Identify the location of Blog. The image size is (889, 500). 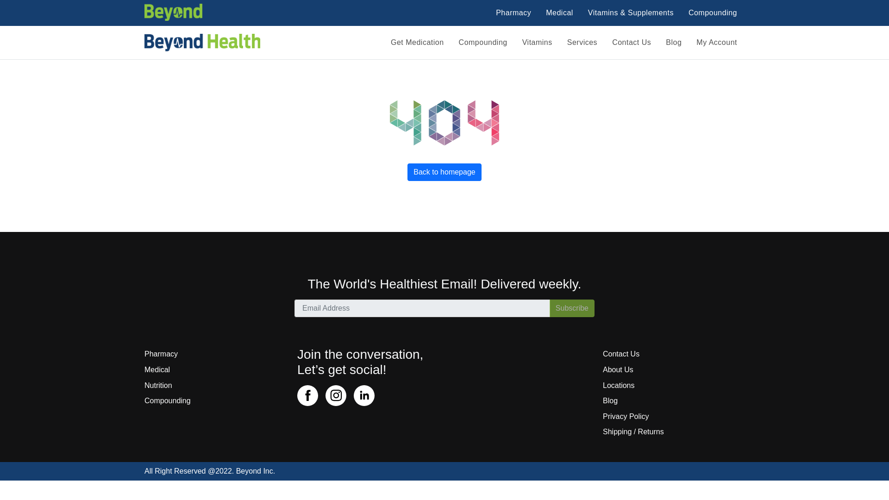
(674, 43).